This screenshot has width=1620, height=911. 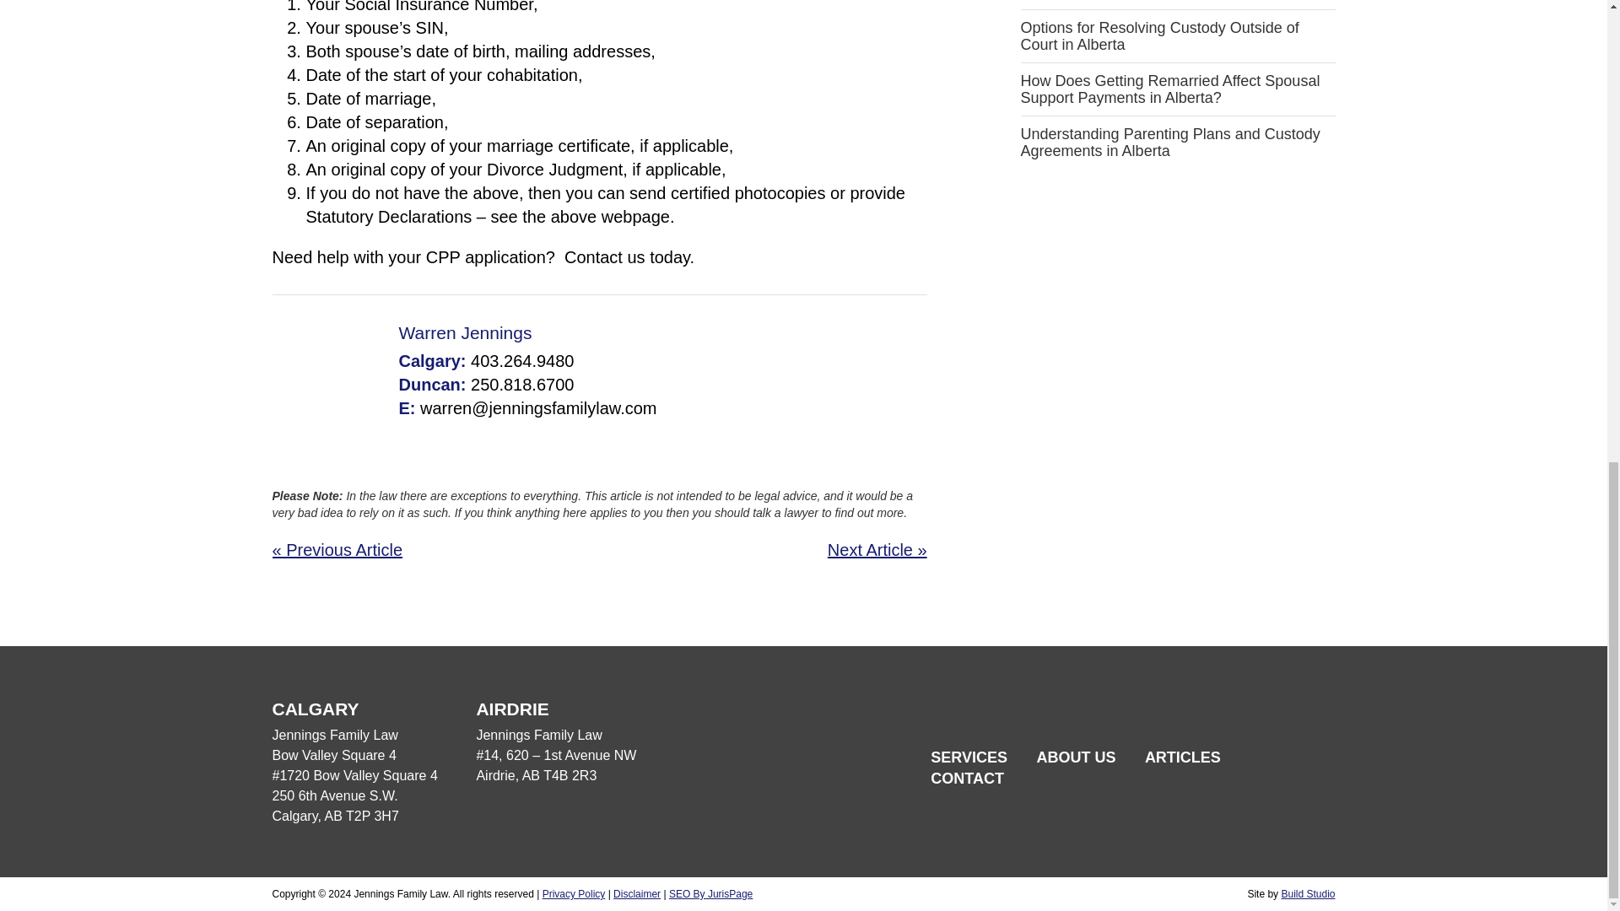 What do you see at coordinates (464, 332) in the screenshot?
I see `Posts by Warren Jennings` at bounding box center [464, 332].